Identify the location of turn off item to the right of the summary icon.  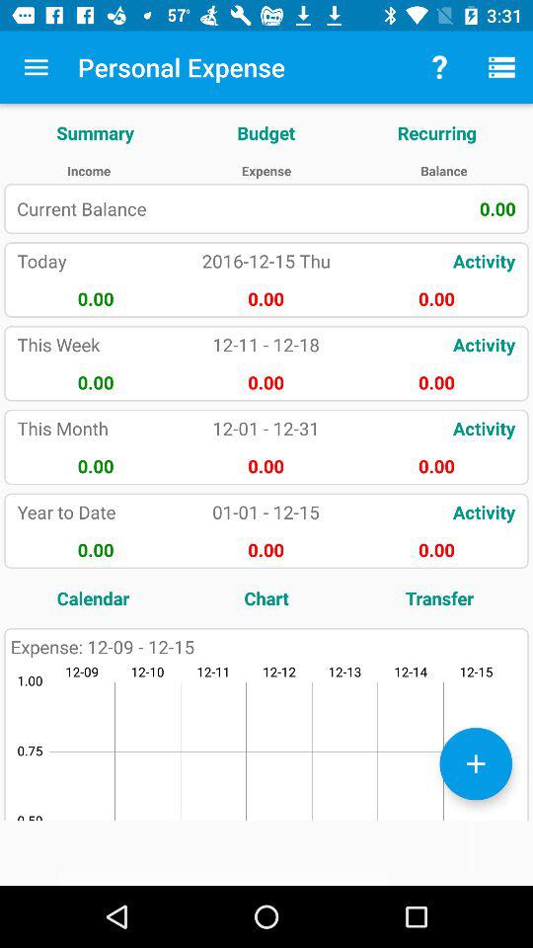
(266, 132).